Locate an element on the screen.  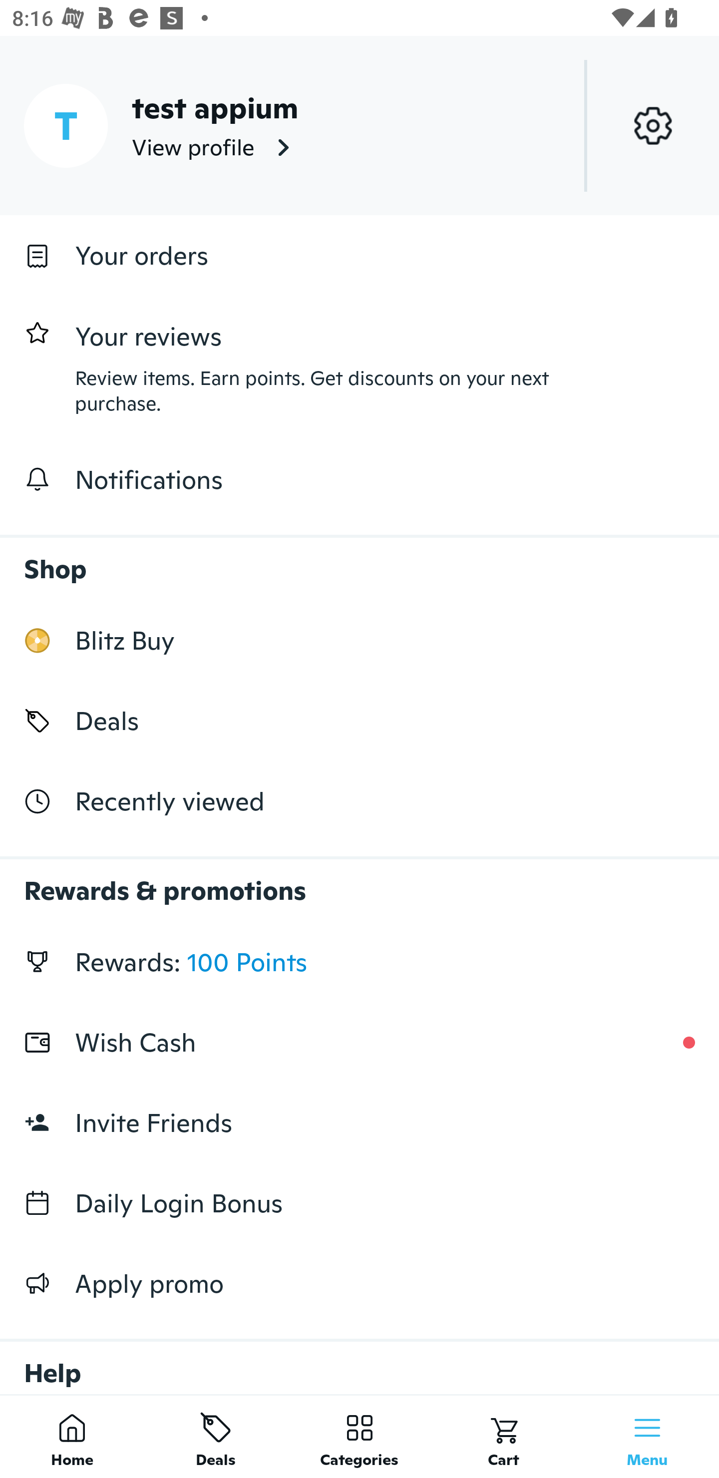
T test appium View profile is located at coordinates (359, 126).